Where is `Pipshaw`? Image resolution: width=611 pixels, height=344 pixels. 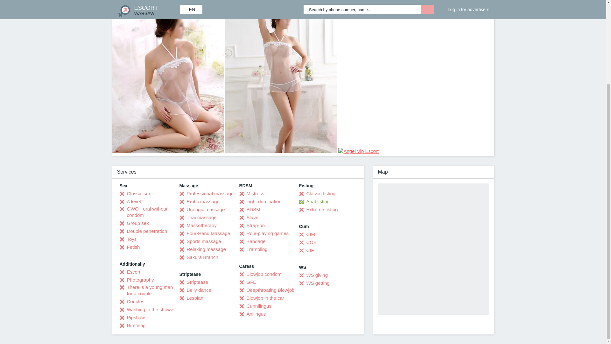
Pipshaw is located at coordinates (132, 317).